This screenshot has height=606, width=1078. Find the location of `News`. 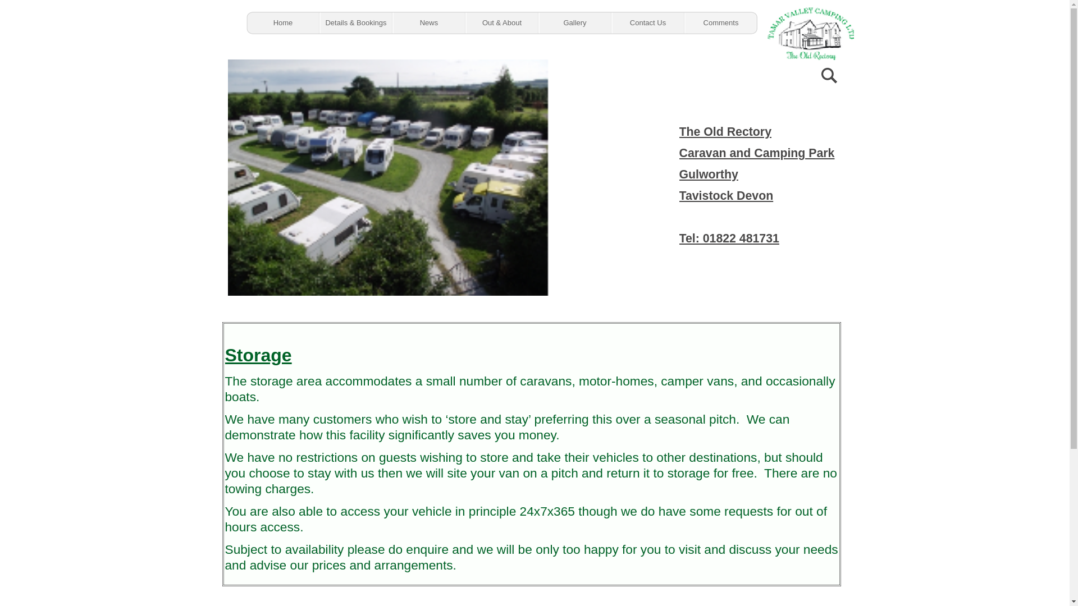

News is located at coordinates (428, 22).